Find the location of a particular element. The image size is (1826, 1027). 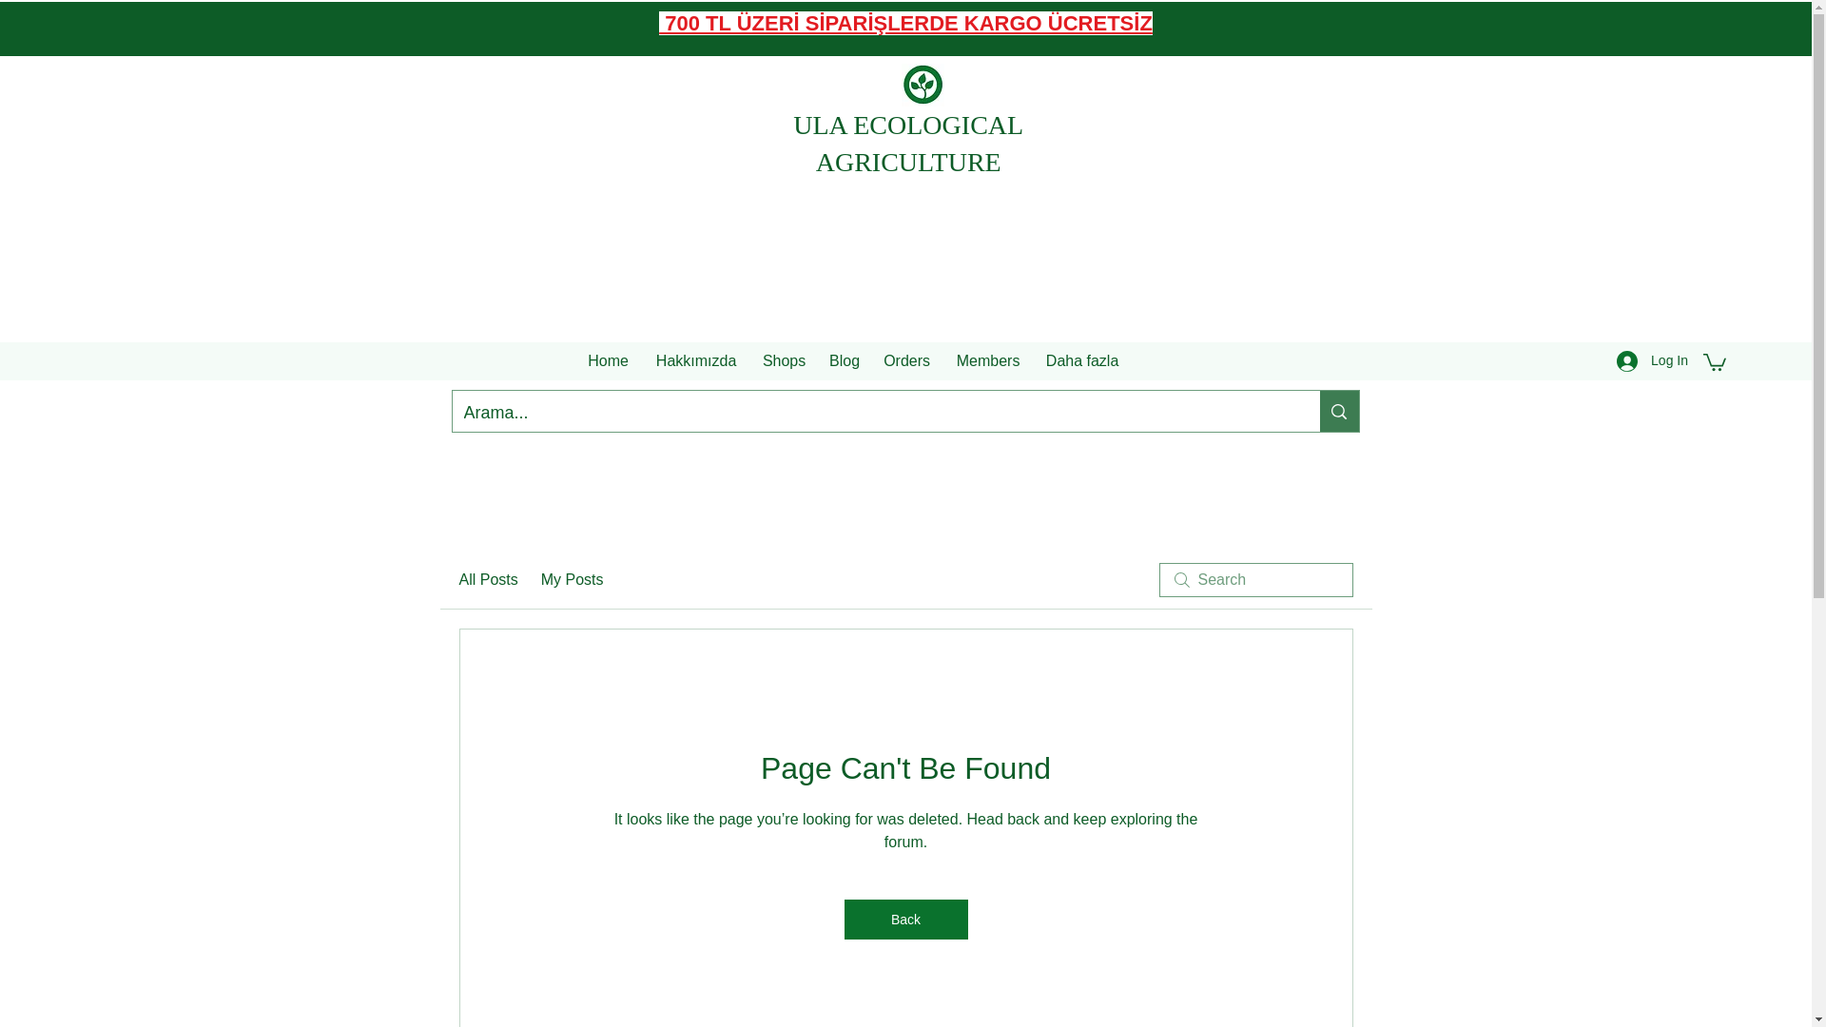

Members is located at coordinates (988, 360).